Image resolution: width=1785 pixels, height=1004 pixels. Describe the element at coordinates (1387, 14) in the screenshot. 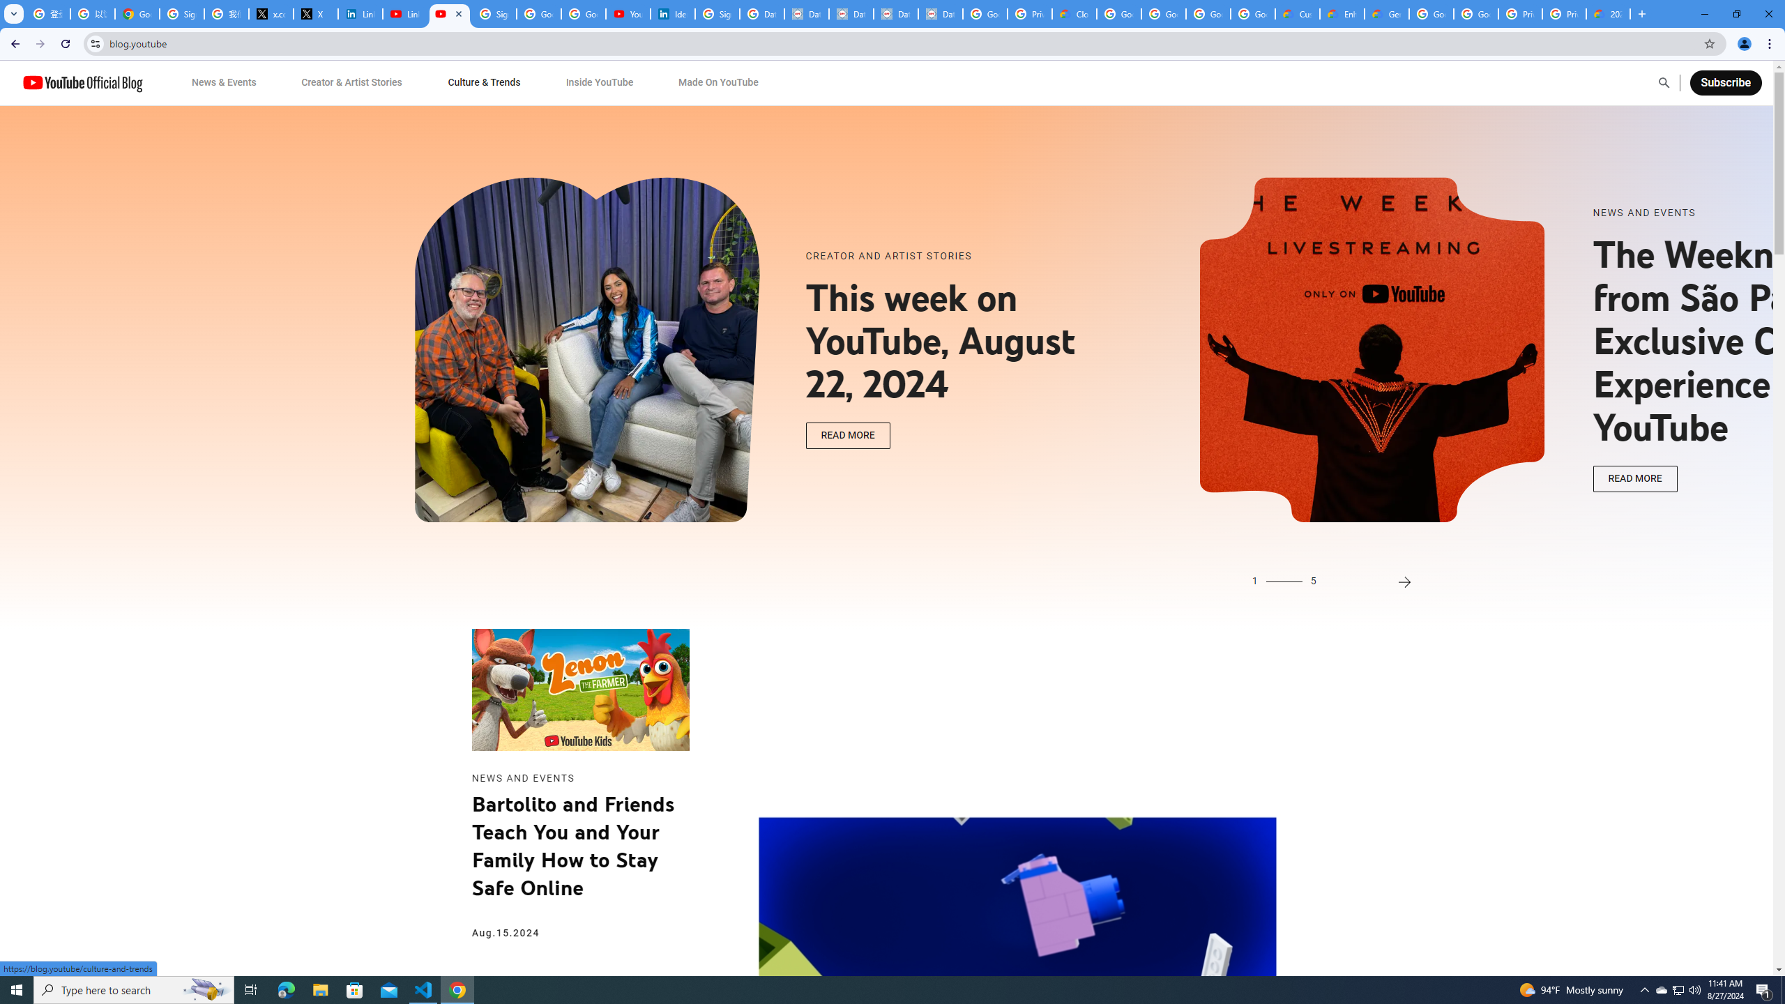

I see `Gemini for Business and Developers | Google Cloud` at that location.